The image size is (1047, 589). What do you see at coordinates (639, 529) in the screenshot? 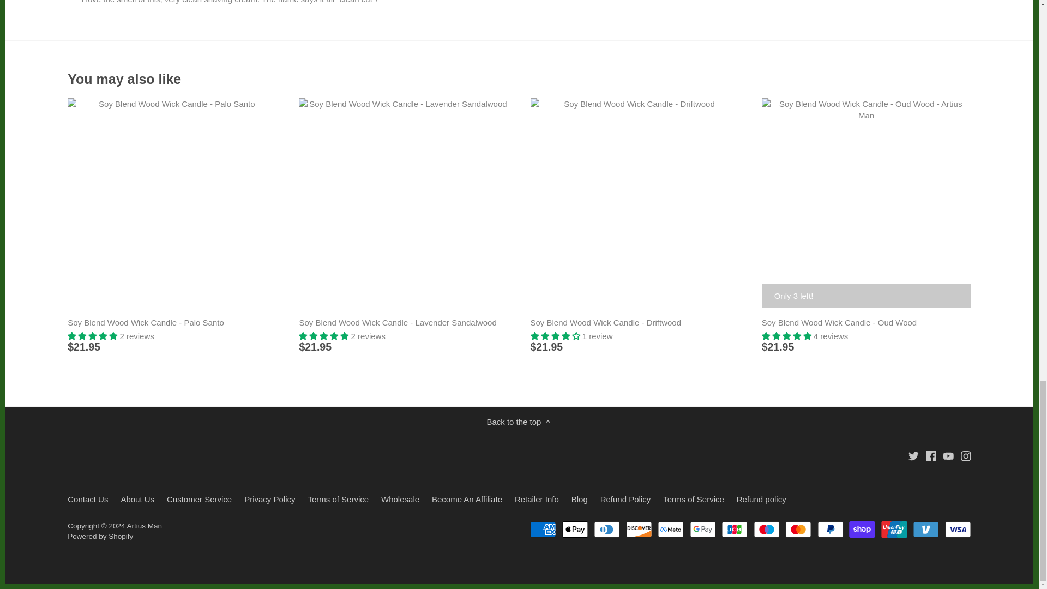
I see `Discover` at bounding box center [639, 529].